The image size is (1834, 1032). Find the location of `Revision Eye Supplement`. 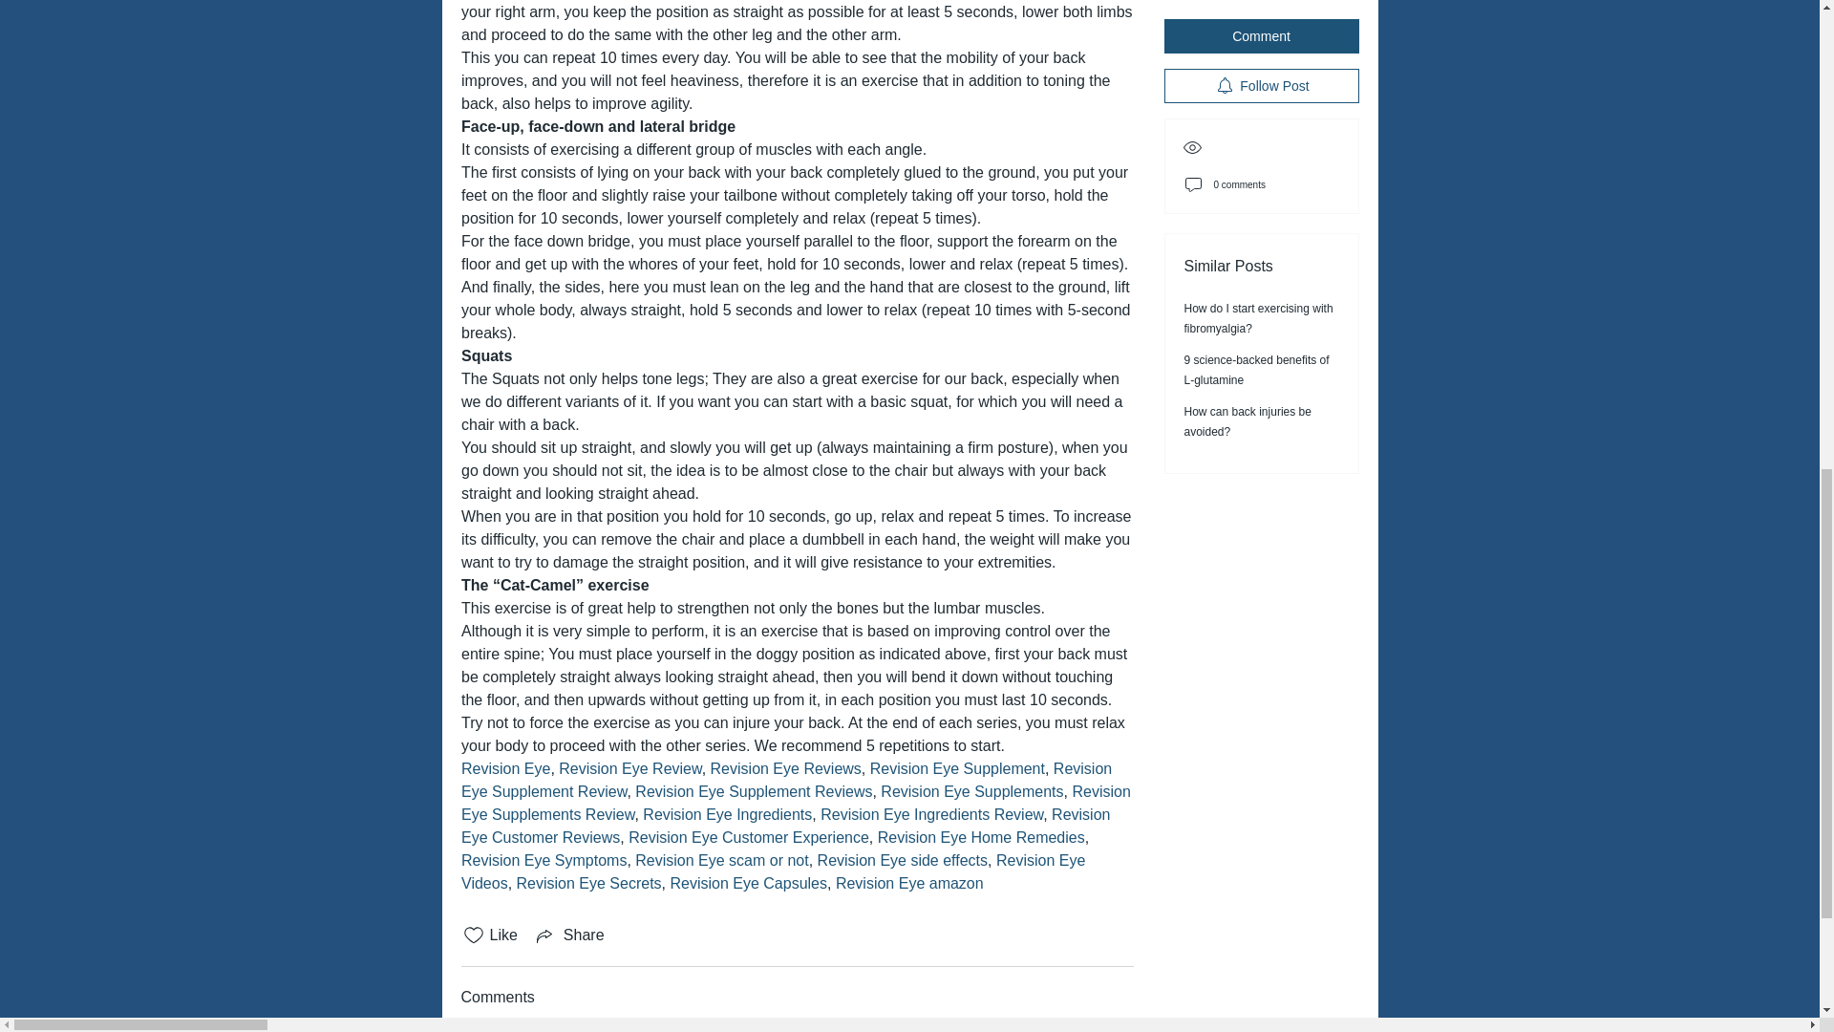

Revision Eye Supplement is located at coordinates (956, 768).